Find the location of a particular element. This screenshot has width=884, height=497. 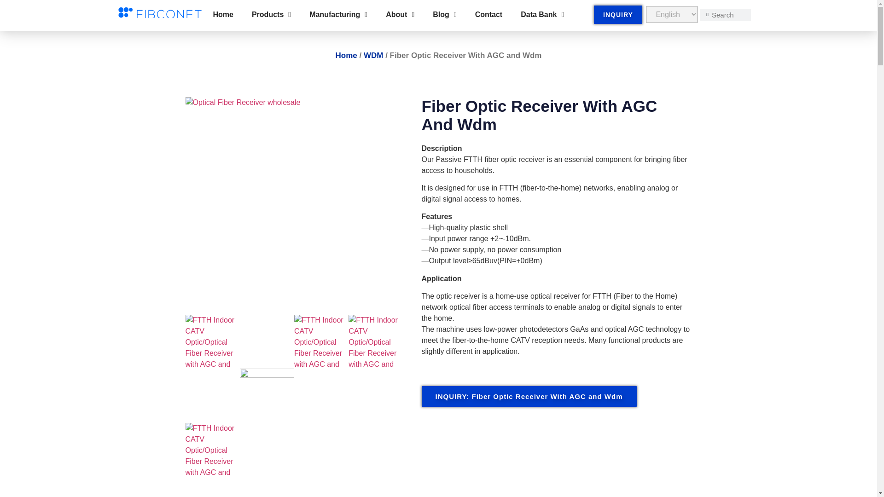

Home is located at coordinates (223, 15).